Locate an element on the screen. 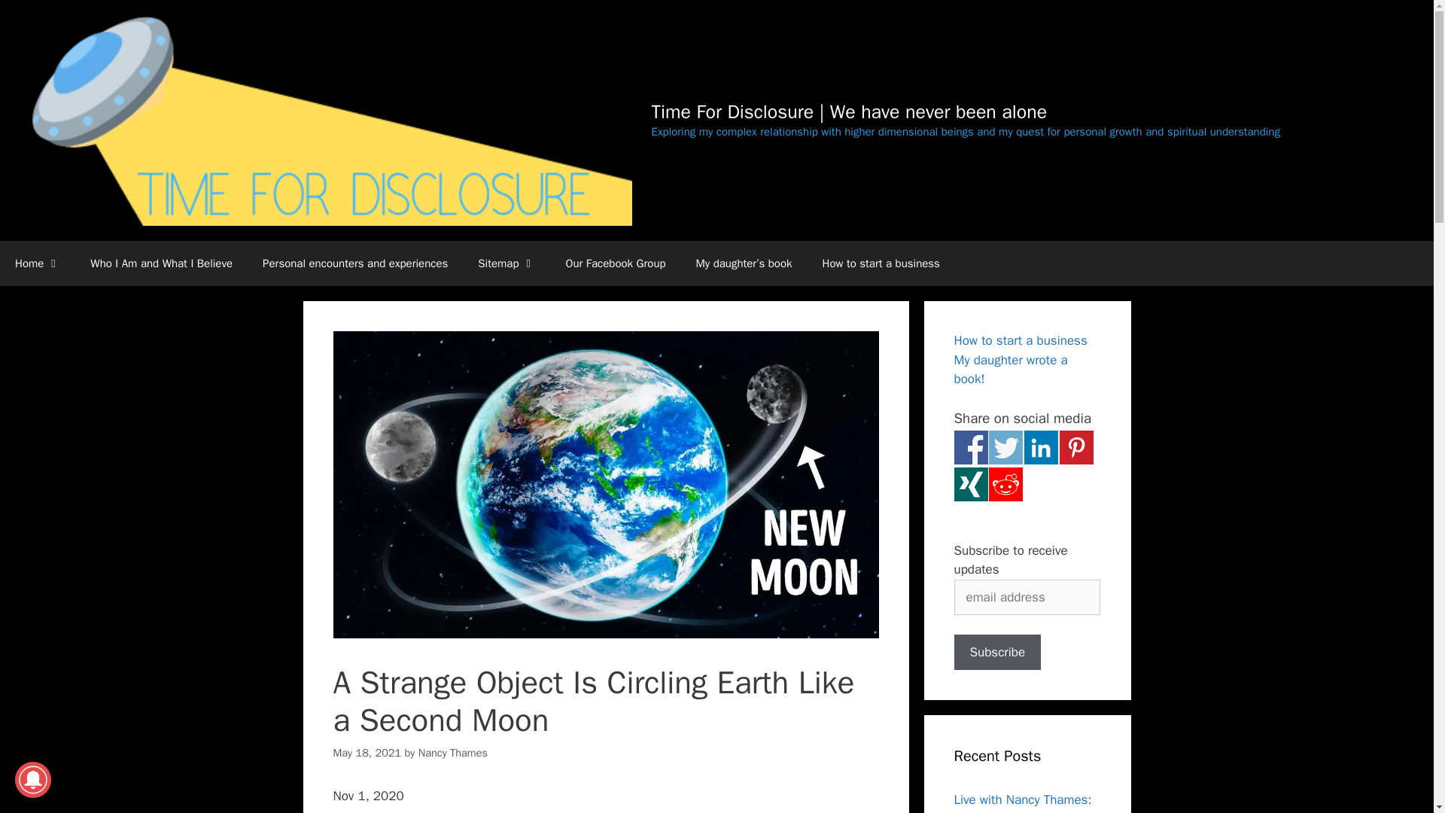 This screenshot has width=1445, height=813. Personal encounters and experiences is located at coordinates (354, 263).